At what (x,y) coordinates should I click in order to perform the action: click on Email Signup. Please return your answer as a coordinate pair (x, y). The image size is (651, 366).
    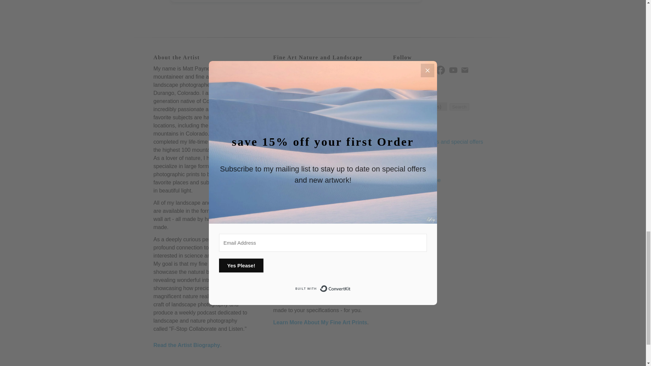
    Looking at the image, I should click on (466, 69).